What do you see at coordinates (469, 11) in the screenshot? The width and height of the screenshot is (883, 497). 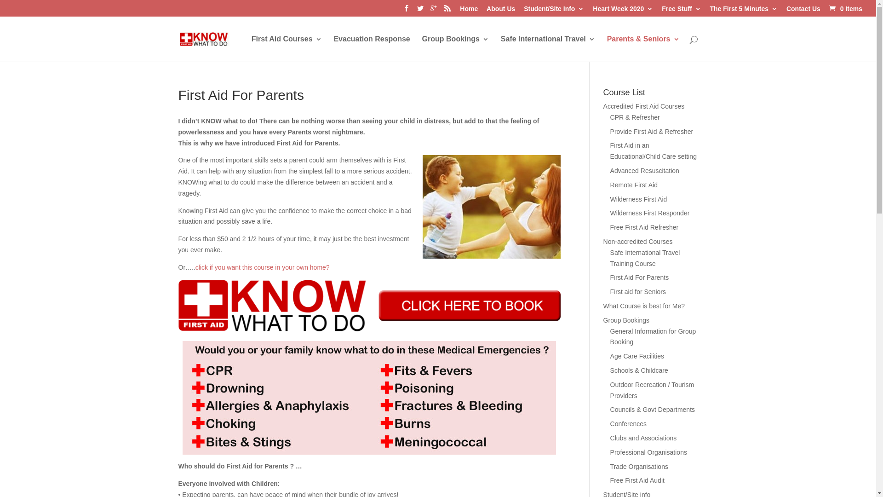 I see `Home` at bounding box center [469, 11].